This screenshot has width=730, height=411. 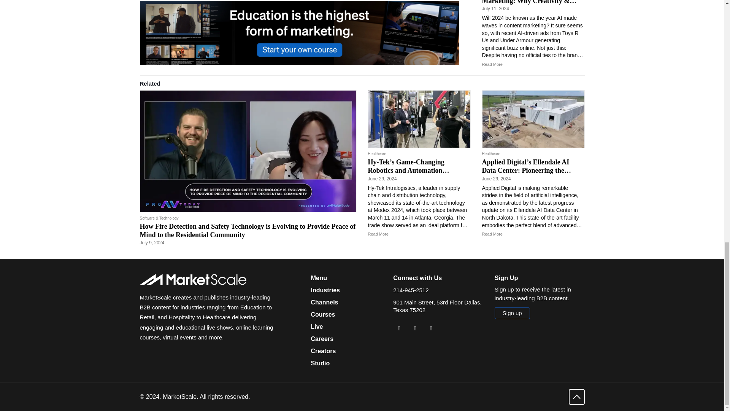 What do you see at coordinates (415, 328) in the screenshot?
I see `Share on X` at bounding box center [415, 328].